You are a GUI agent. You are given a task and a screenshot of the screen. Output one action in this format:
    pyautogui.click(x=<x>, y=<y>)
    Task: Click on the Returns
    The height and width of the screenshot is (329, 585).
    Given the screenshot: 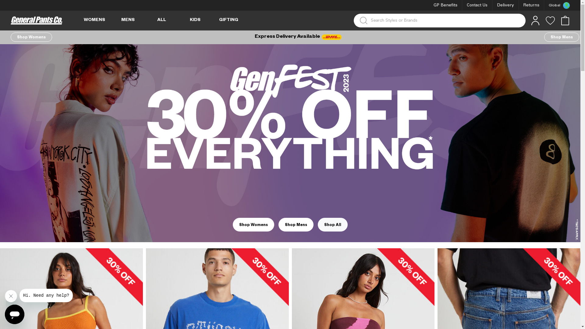 What is the action you would take?
    pyautogui.click(x=531, y=5)
    